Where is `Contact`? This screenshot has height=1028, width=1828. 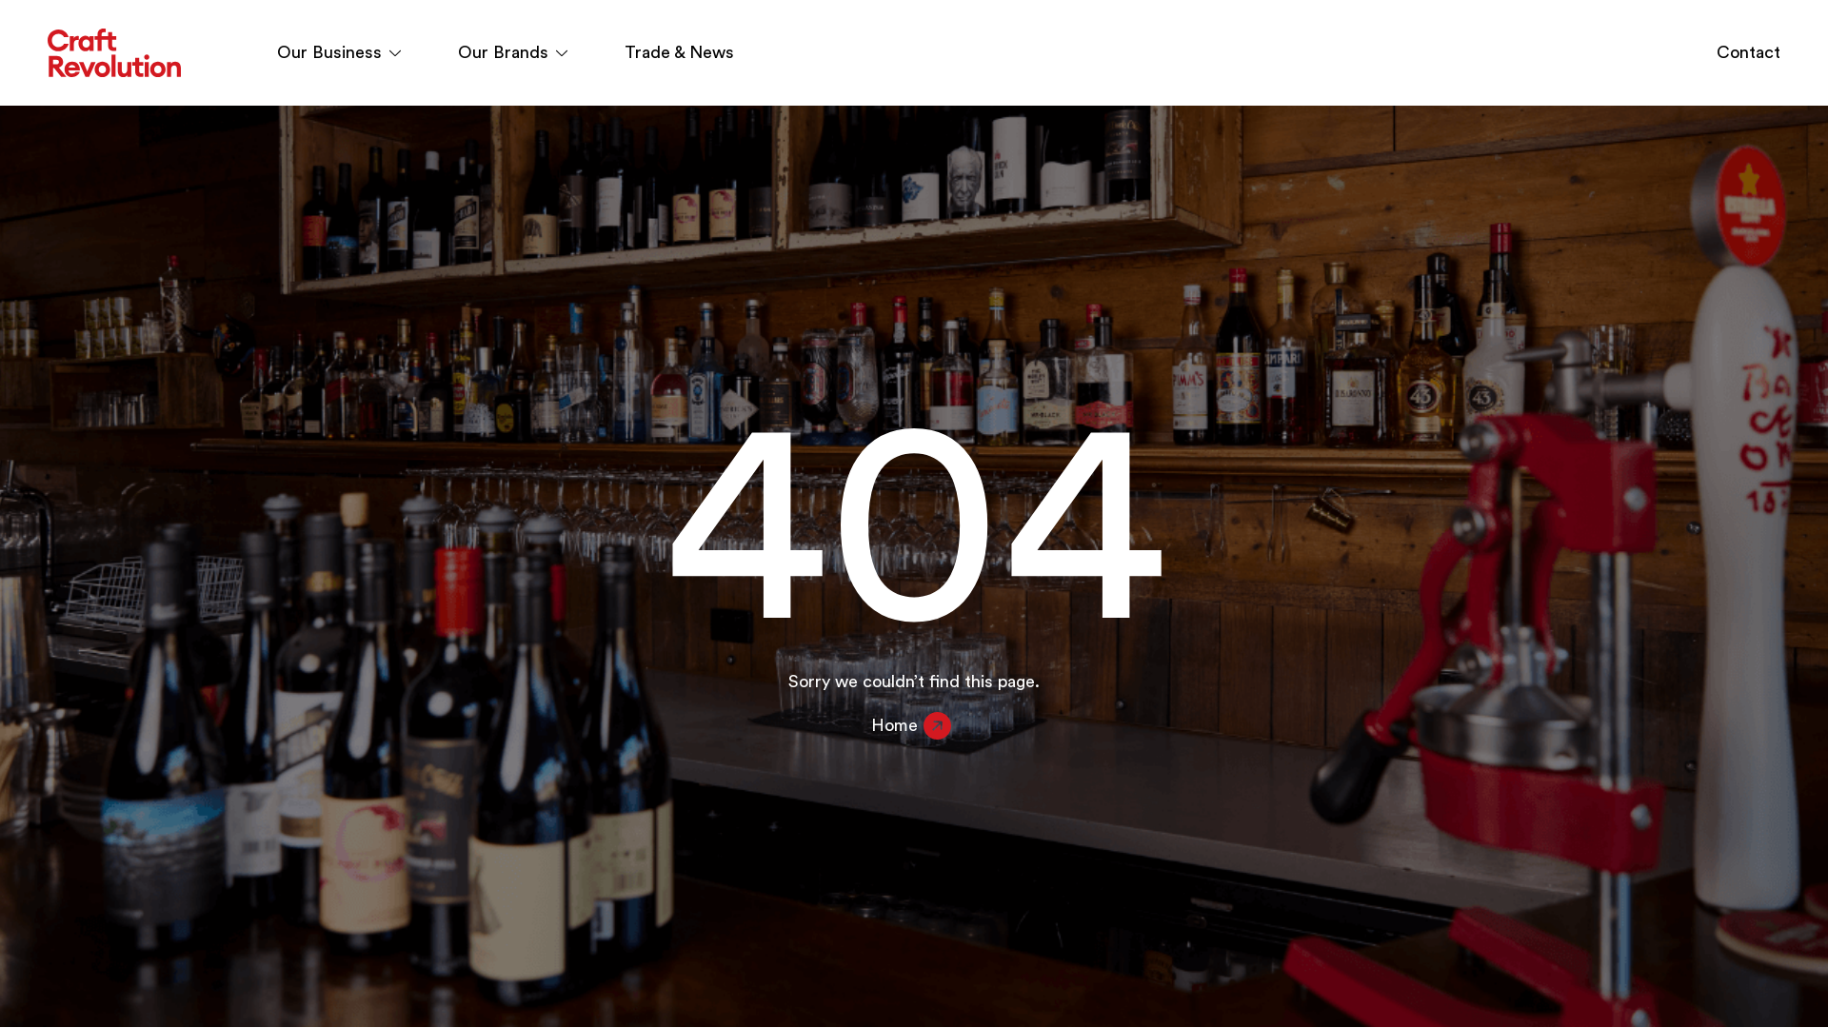
Contact is located at coordinates (1748, 53).